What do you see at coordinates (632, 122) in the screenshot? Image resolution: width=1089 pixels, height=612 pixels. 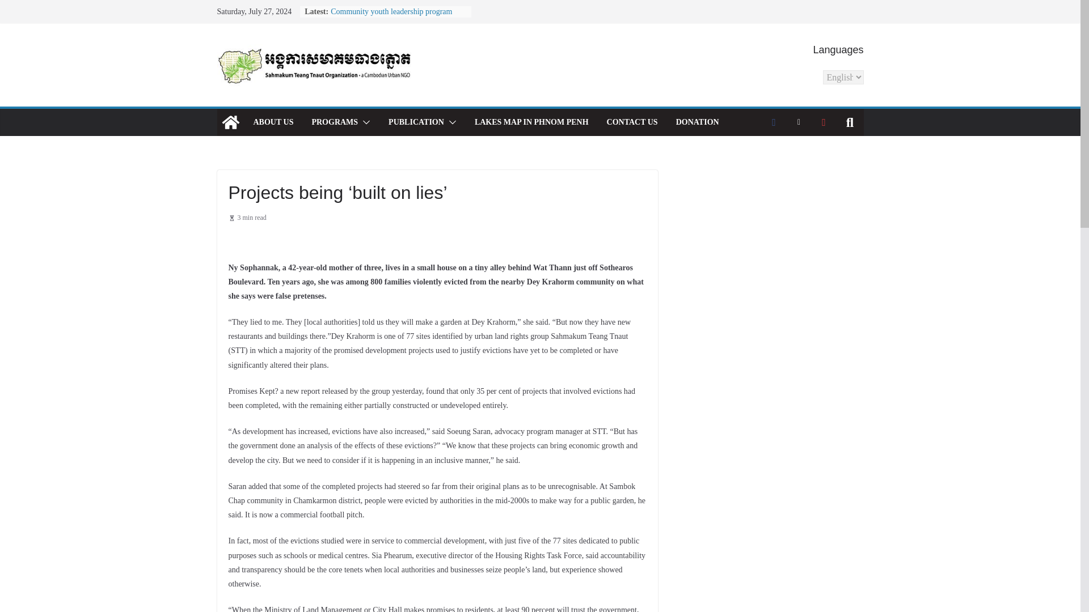 I see `CONTACT US` at bounding box center [632, 122].